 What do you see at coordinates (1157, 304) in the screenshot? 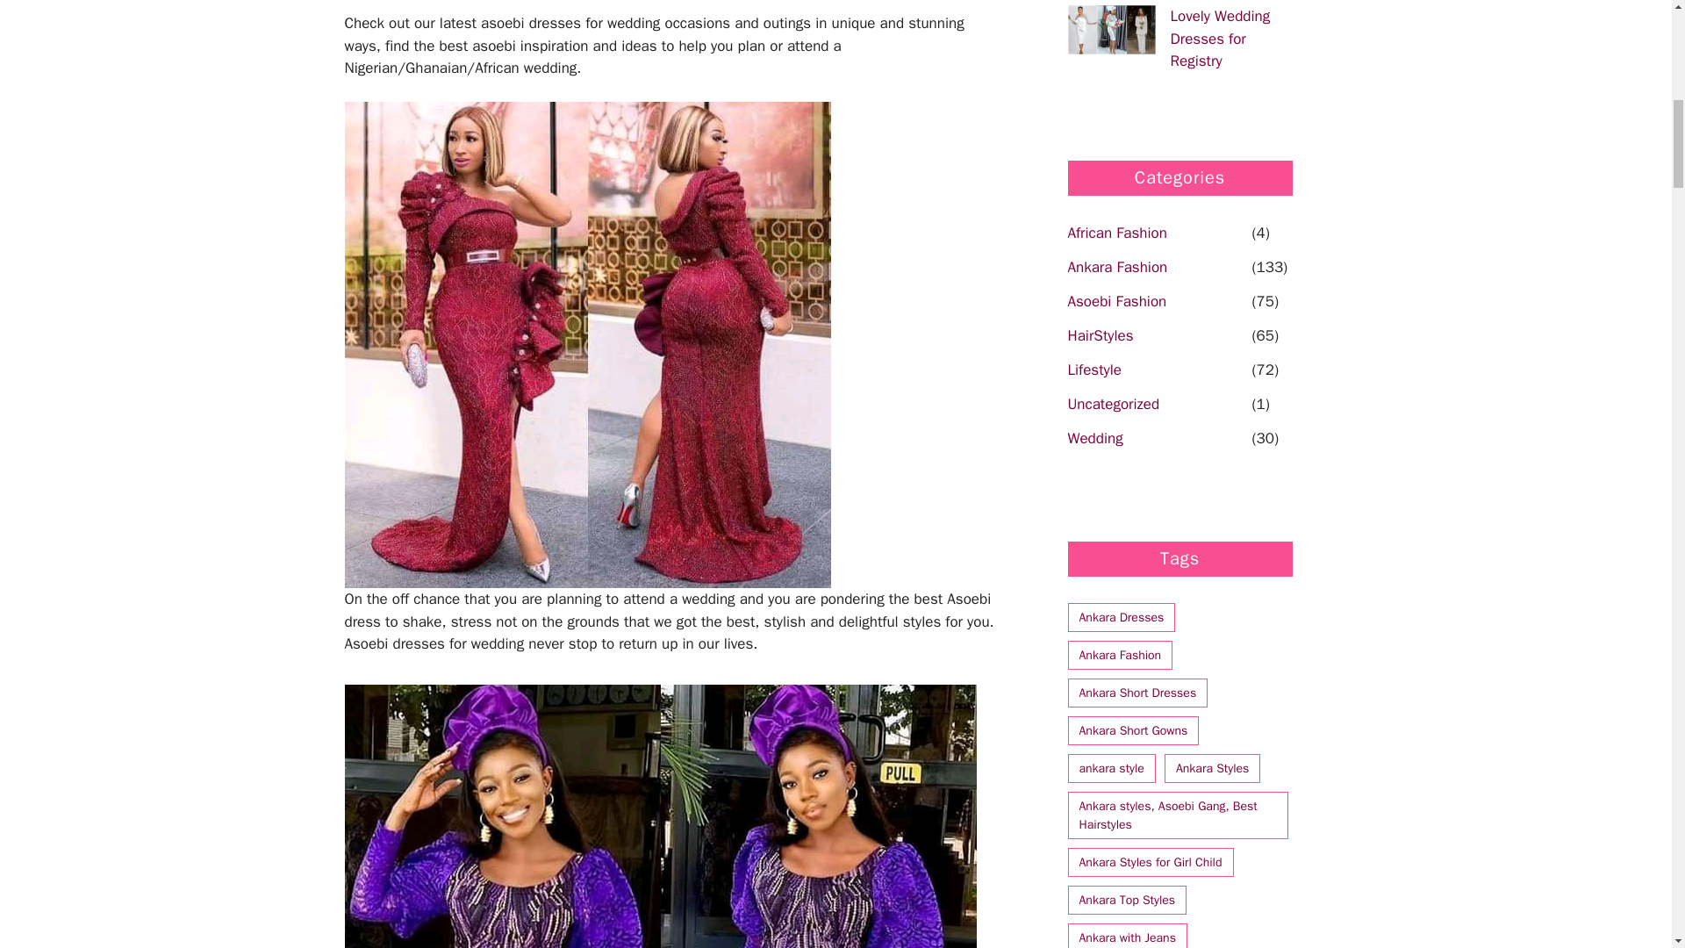
I see `Asoebi Fashion` at bounding box center [1157, 304].